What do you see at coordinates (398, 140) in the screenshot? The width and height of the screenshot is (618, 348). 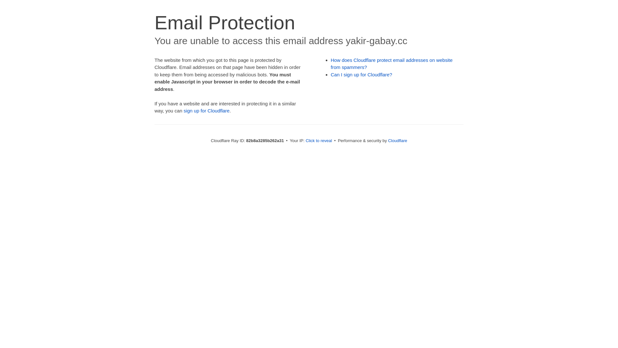 I see `Cloudflare` at bounding box center [398, 140].